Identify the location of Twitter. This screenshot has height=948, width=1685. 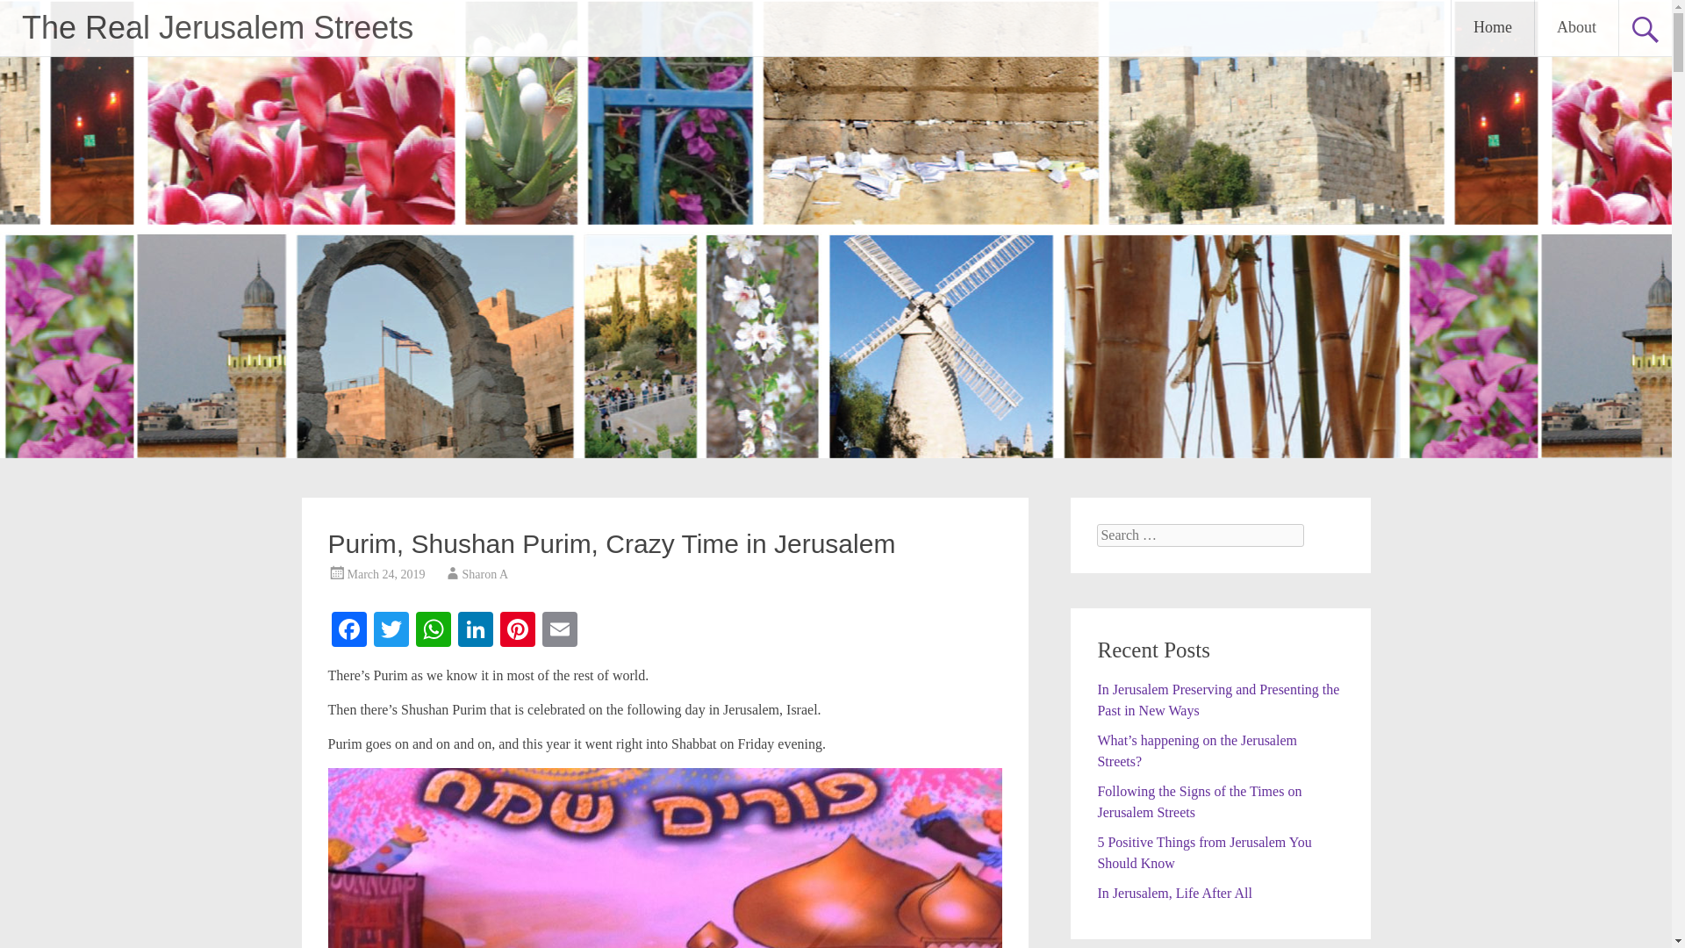
(391, 630).